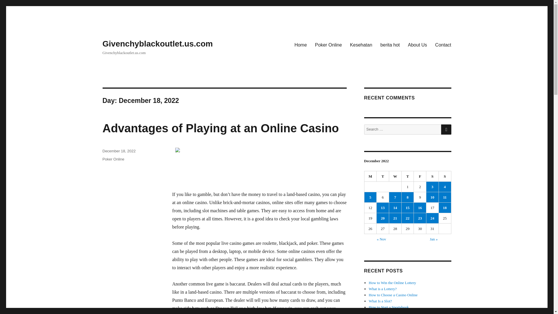 This screenshot has width=558, height=314. Describe the element at coordinates (432, 197) in the screenshot. I see `10` at that location.